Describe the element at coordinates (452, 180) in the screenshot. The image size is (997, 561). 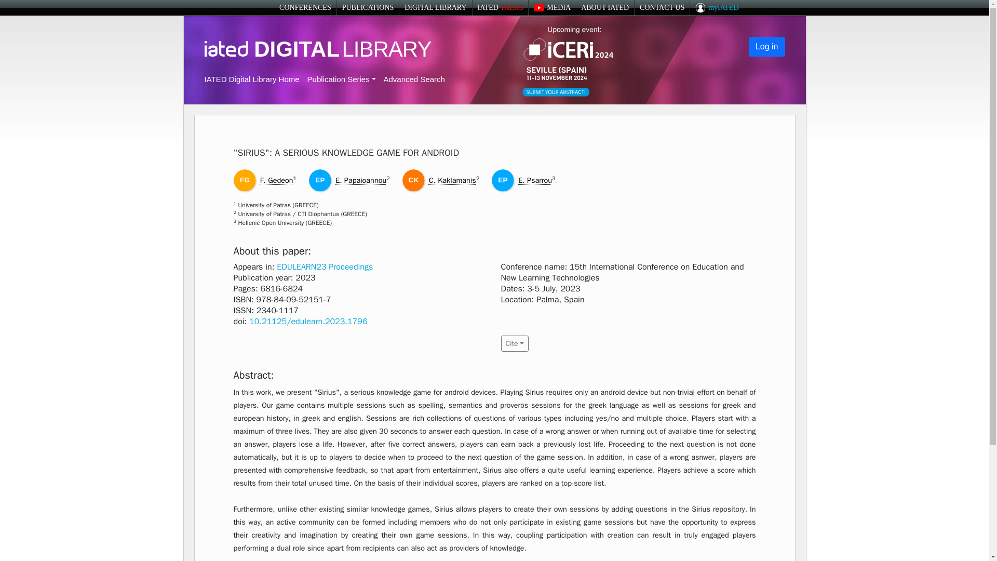
I see `C. Kaklamanis` at that location.